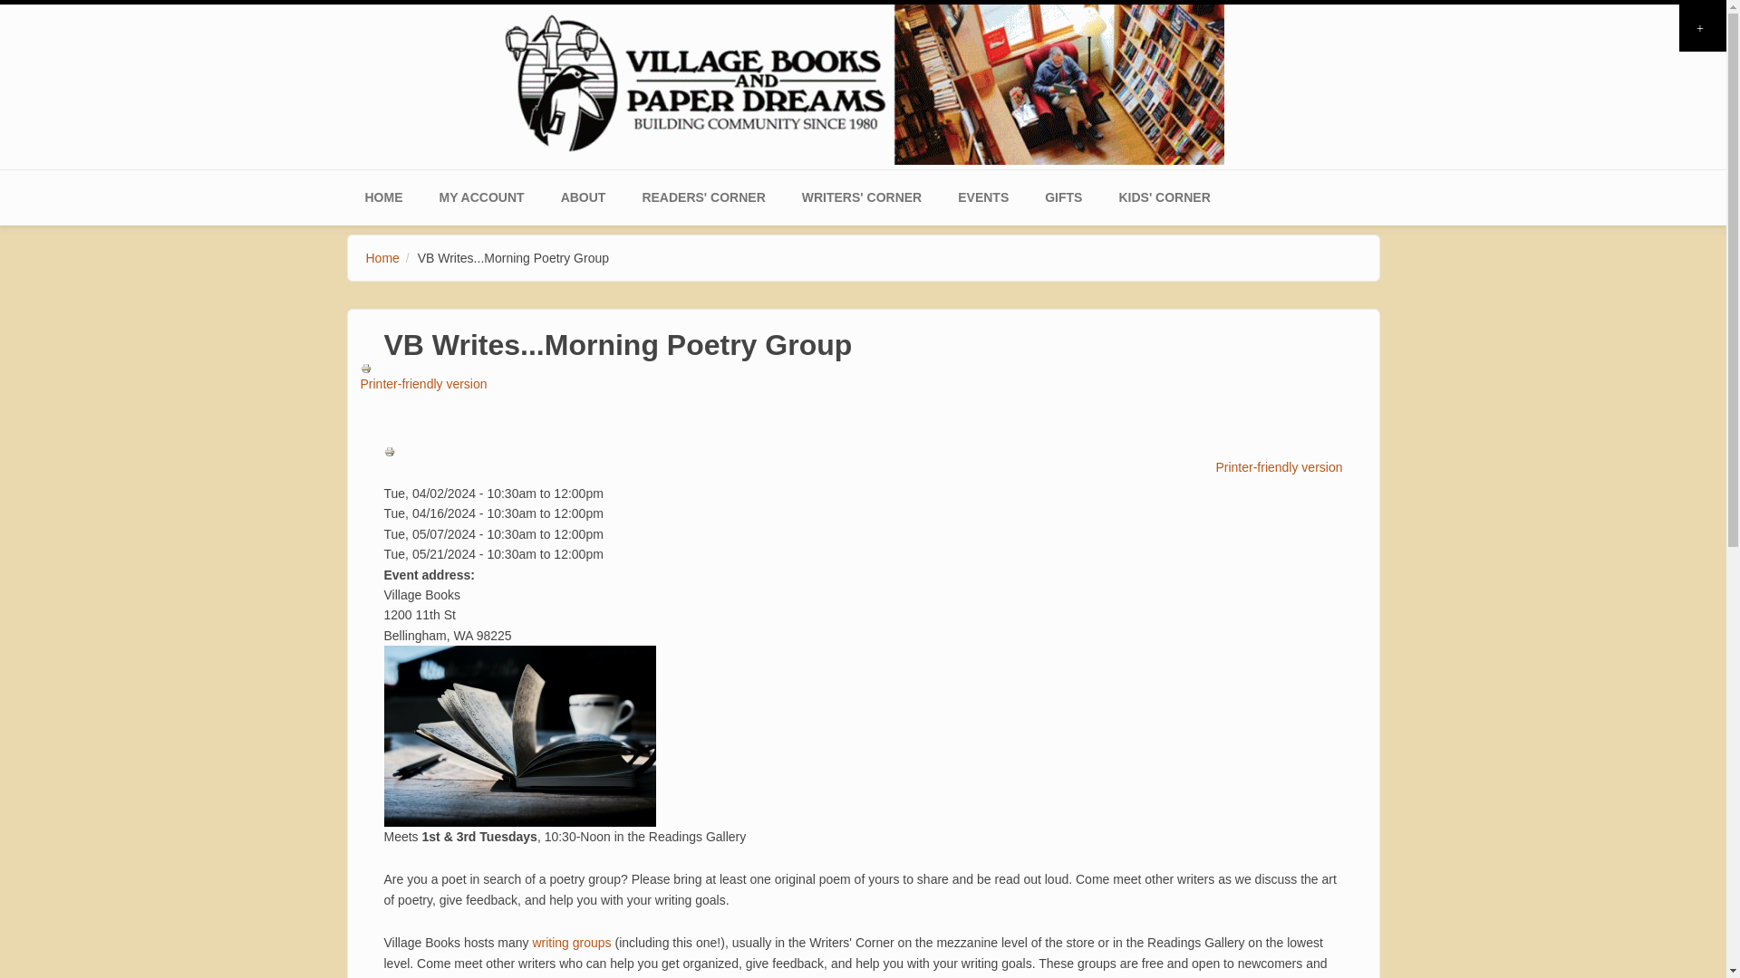 The height and width of the screenshot is (978, 1740). I want to click on WRITERS' CORNER, so click(861, 197).